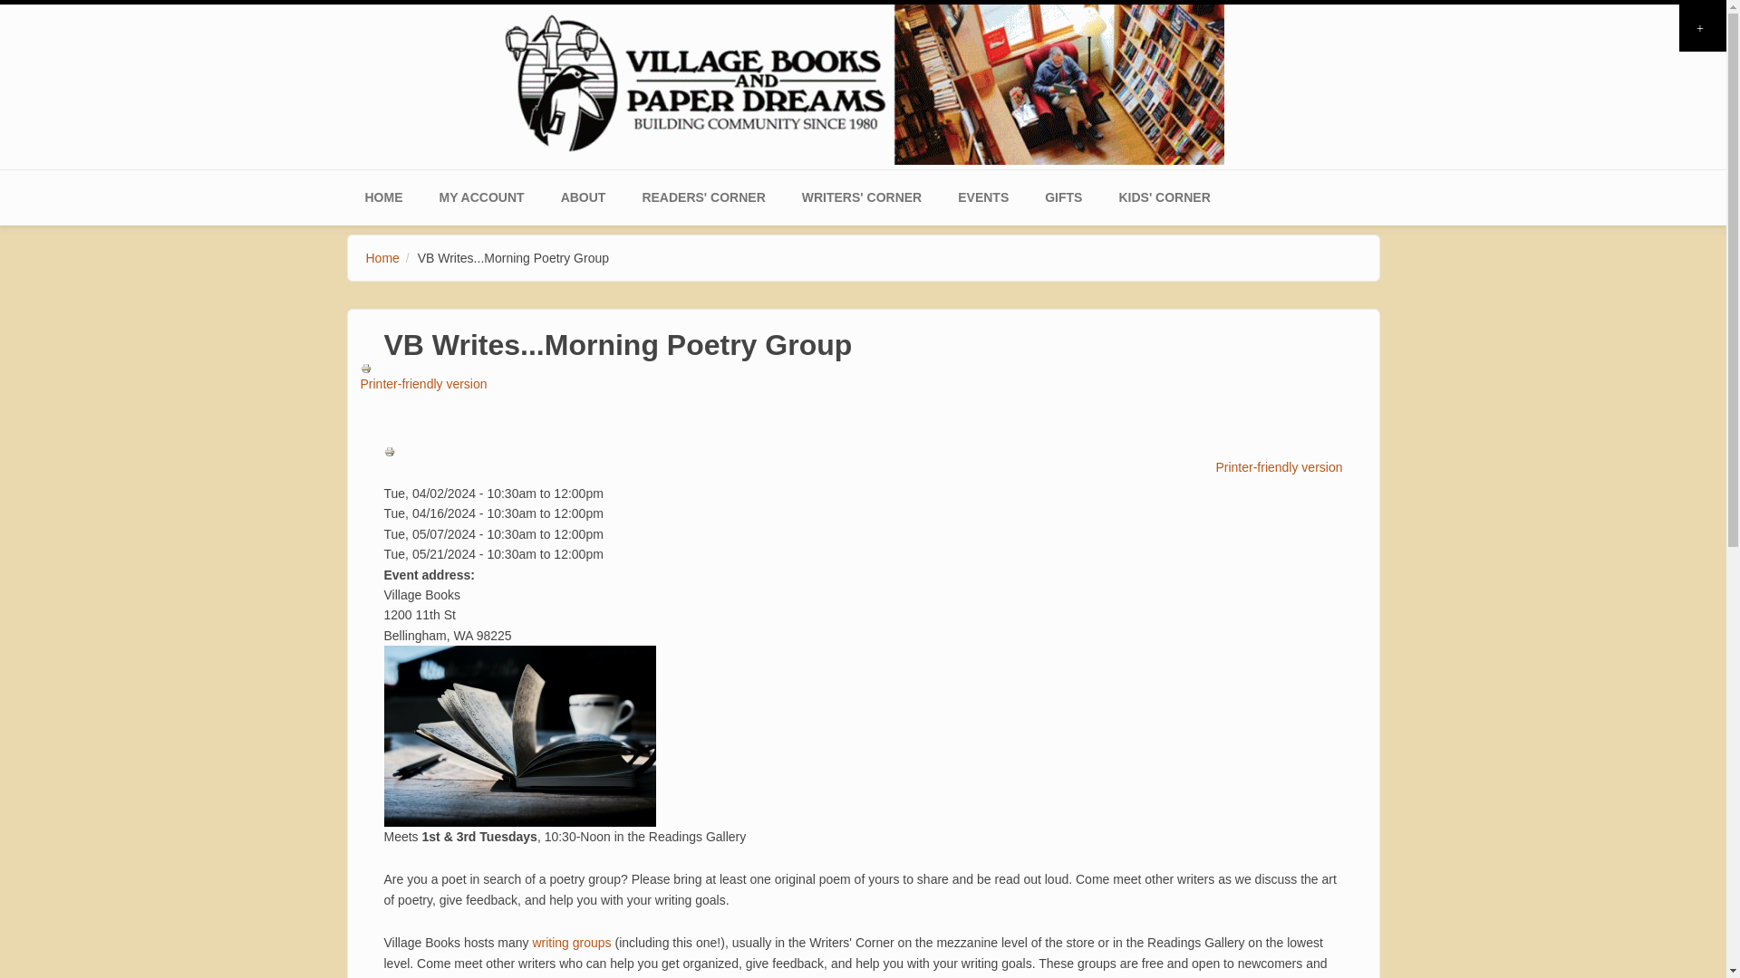 The height and width of the screenshot is (978, 1740). I want to click on WRITERS' CORNER, so click(861, 197).